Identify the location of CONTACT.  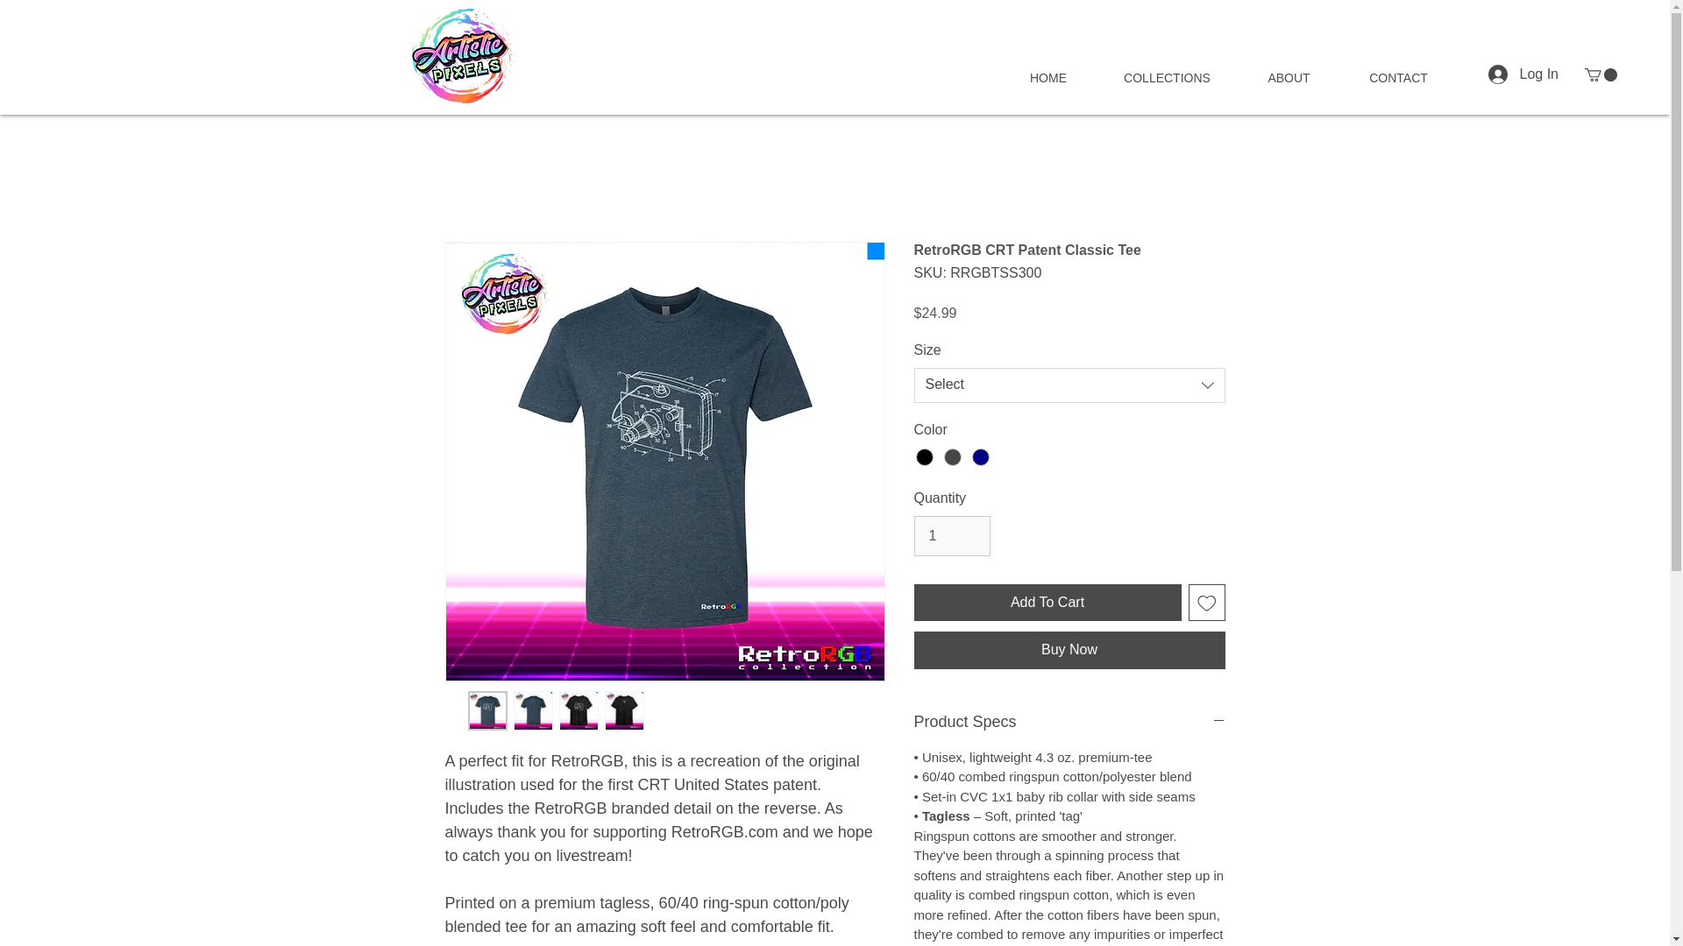
(1398, 77).